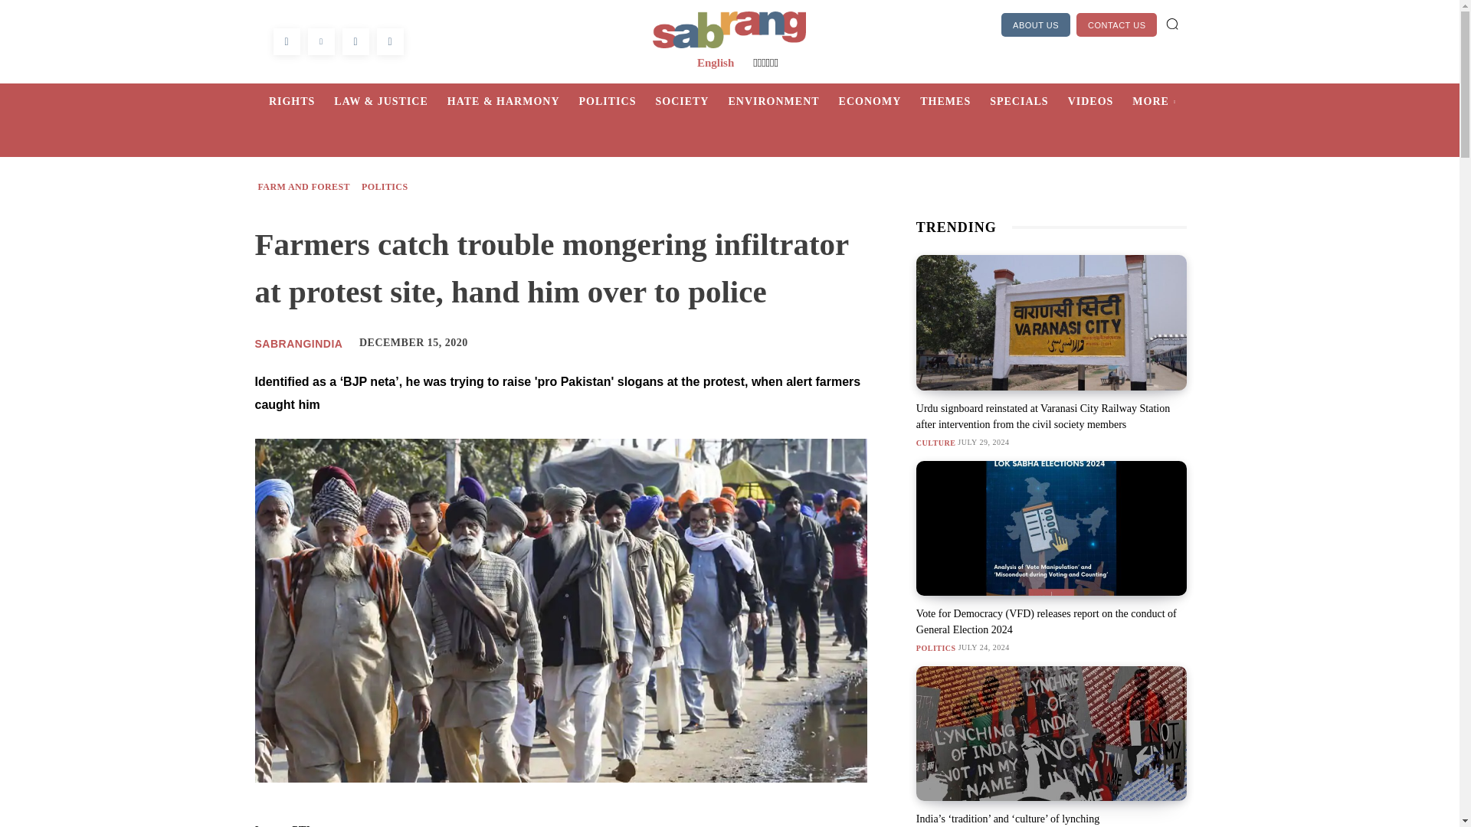 This screenshot has height=827, width=1471. I want to click on SOCIETY, so click(691, 101).